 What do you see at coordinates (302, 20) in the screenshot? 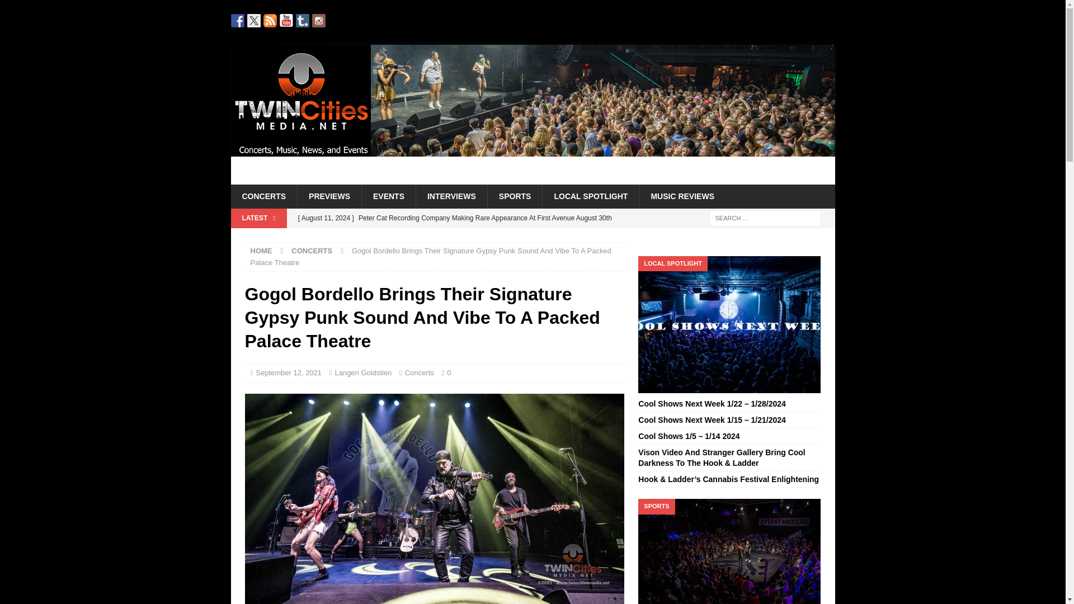
I see `Find us on tumblr` at bounding box center [302, 20].